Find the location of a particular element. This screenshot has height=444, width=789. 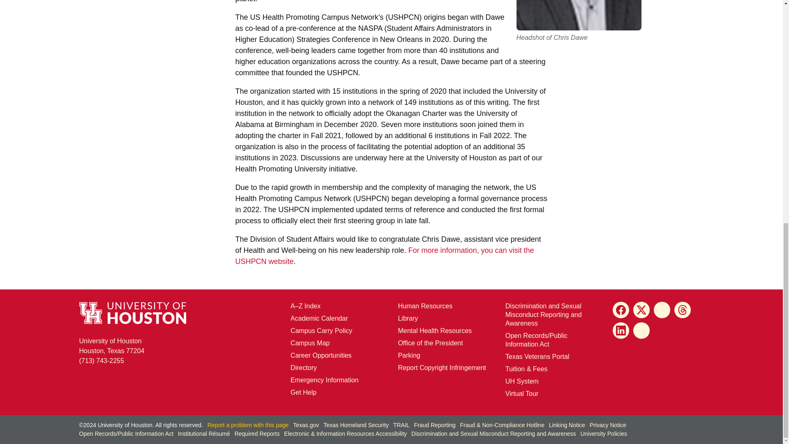

Career Opportunities is located at coordinates (321, 355).